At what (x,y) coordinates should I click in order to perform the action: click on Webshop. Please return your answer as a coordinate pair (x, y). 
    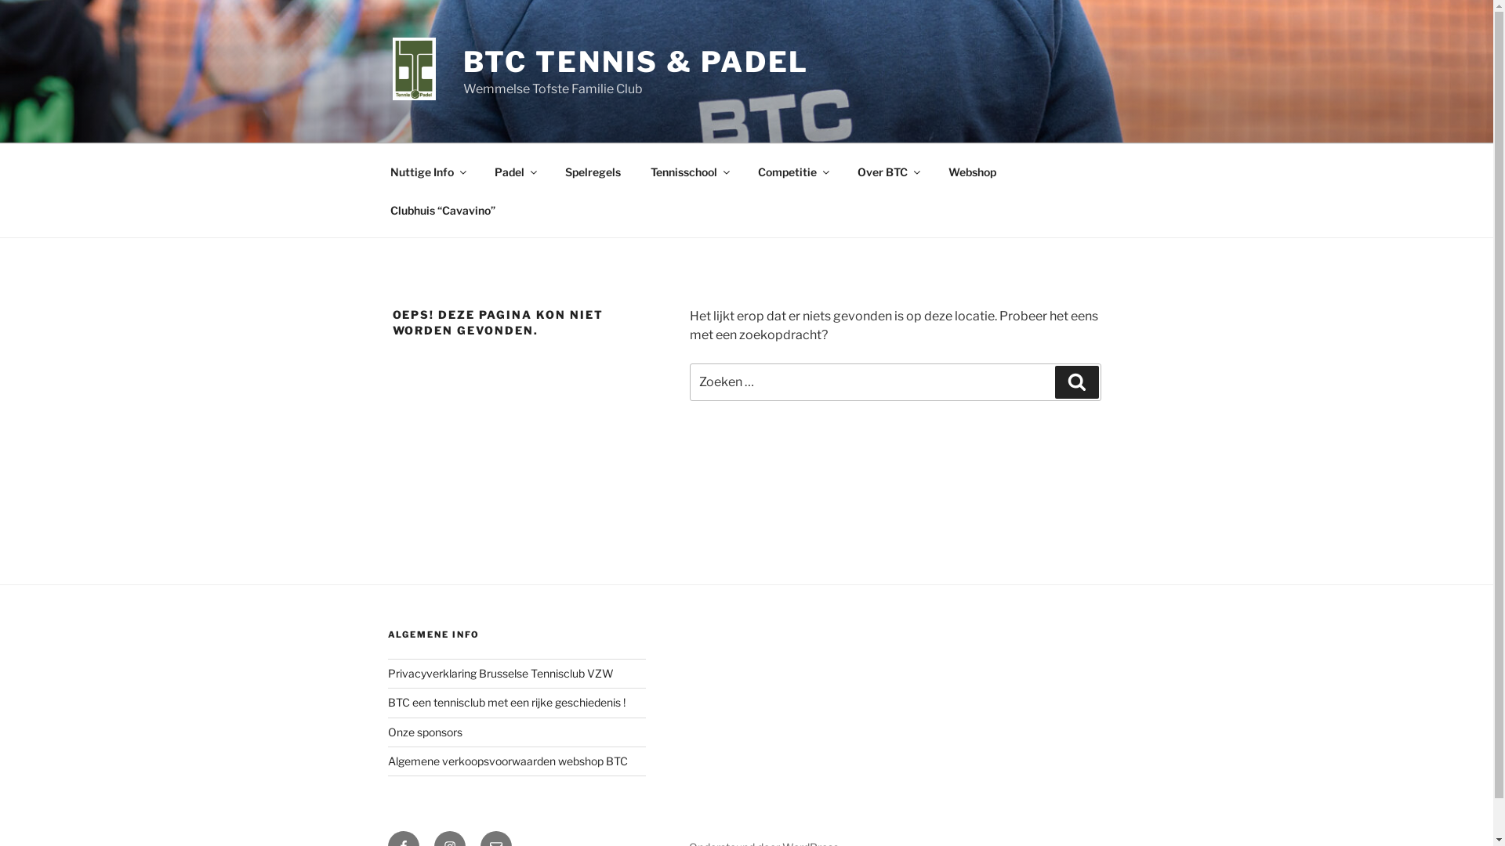
    Looking at the image, I should click on (972, 171).